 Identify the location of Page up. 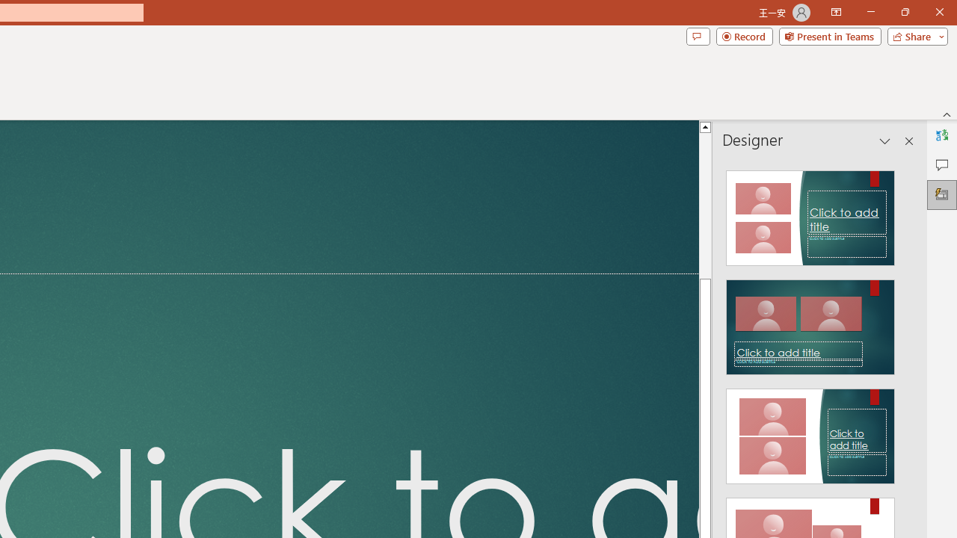
(705, 205).